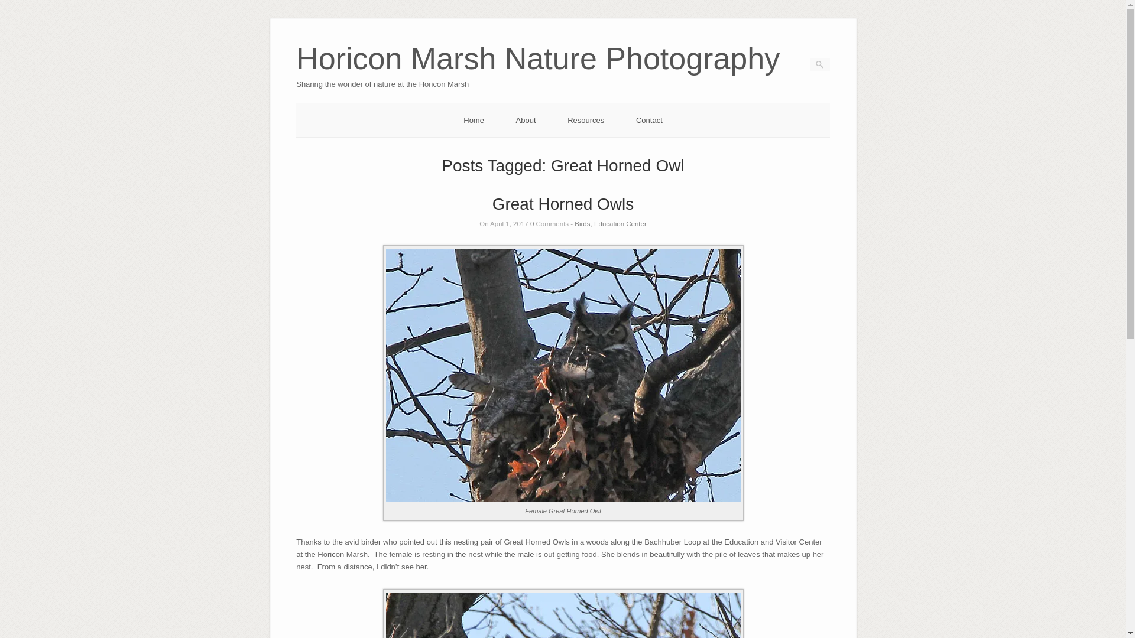 The width and height of the screenshot is (1135, 638). What do you see at coordinates (620, 223) in the screenshot?
I see `Education Center` at bounding box center [620, 223].